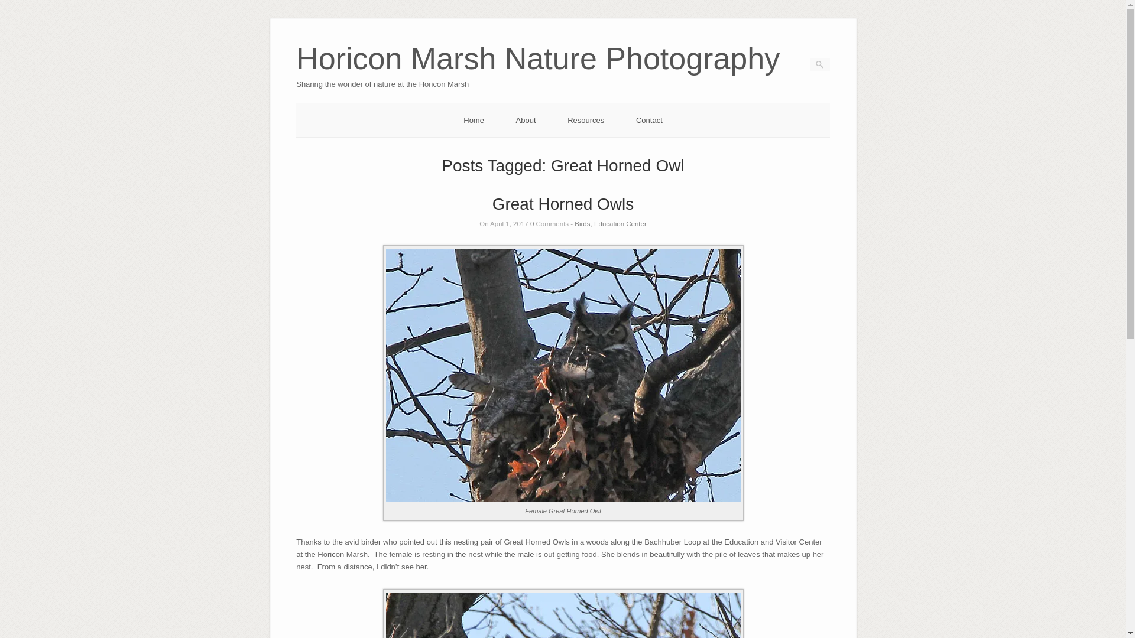 The width and height of the screenshot is (1135, 638). What do you see at coordinates (620, 223) in the screenshot?
I see `Education Center` at bounding box center [620, 223].